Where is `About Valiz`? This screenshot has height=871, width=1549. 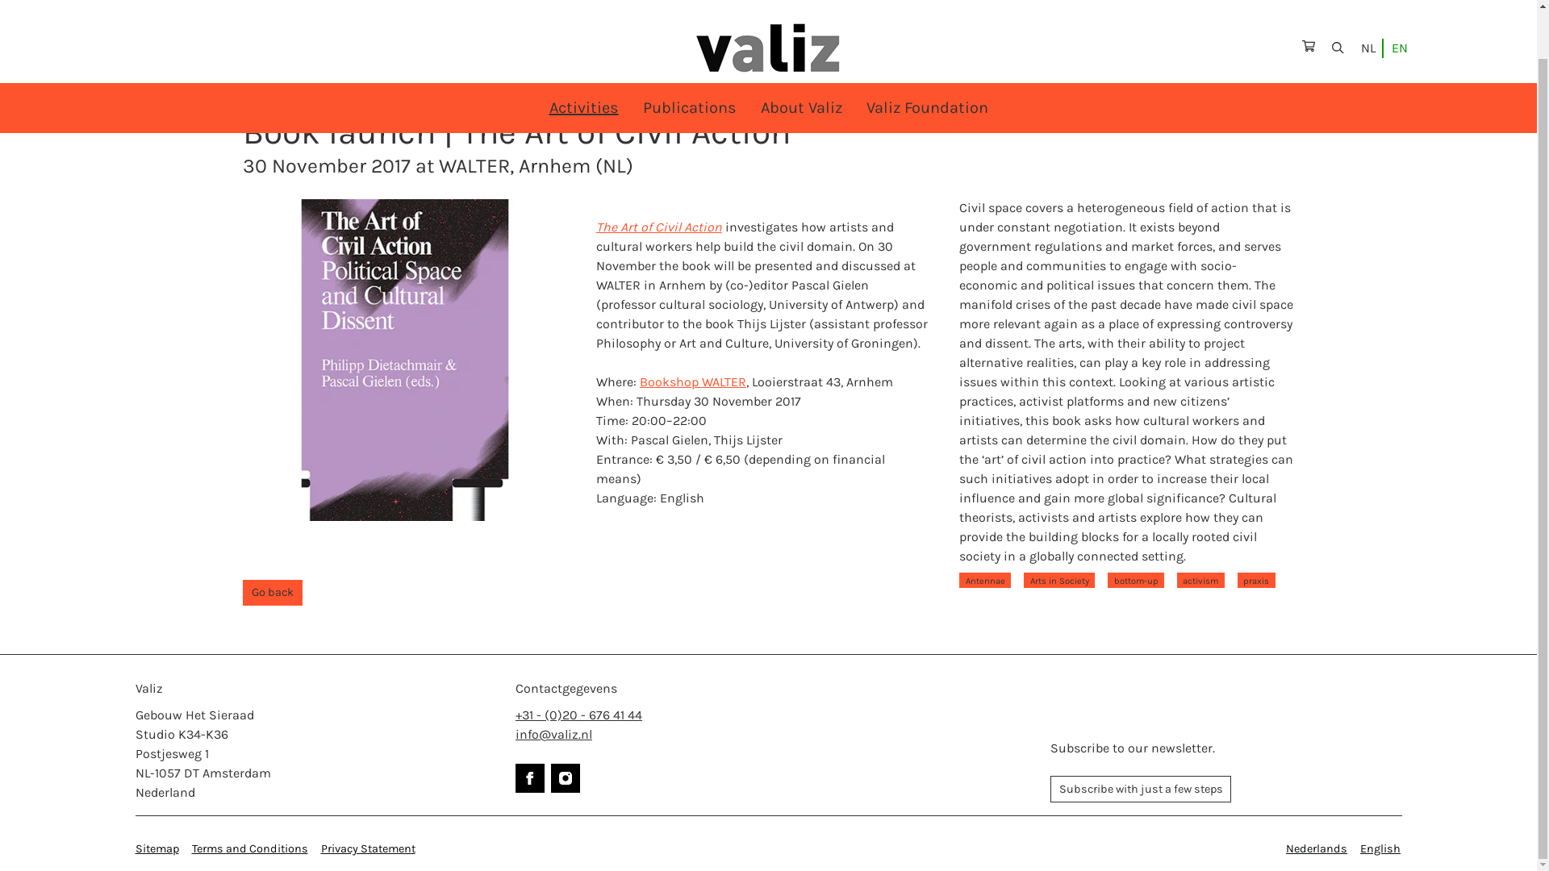 About Valiz is located at coordinates (800, 56).